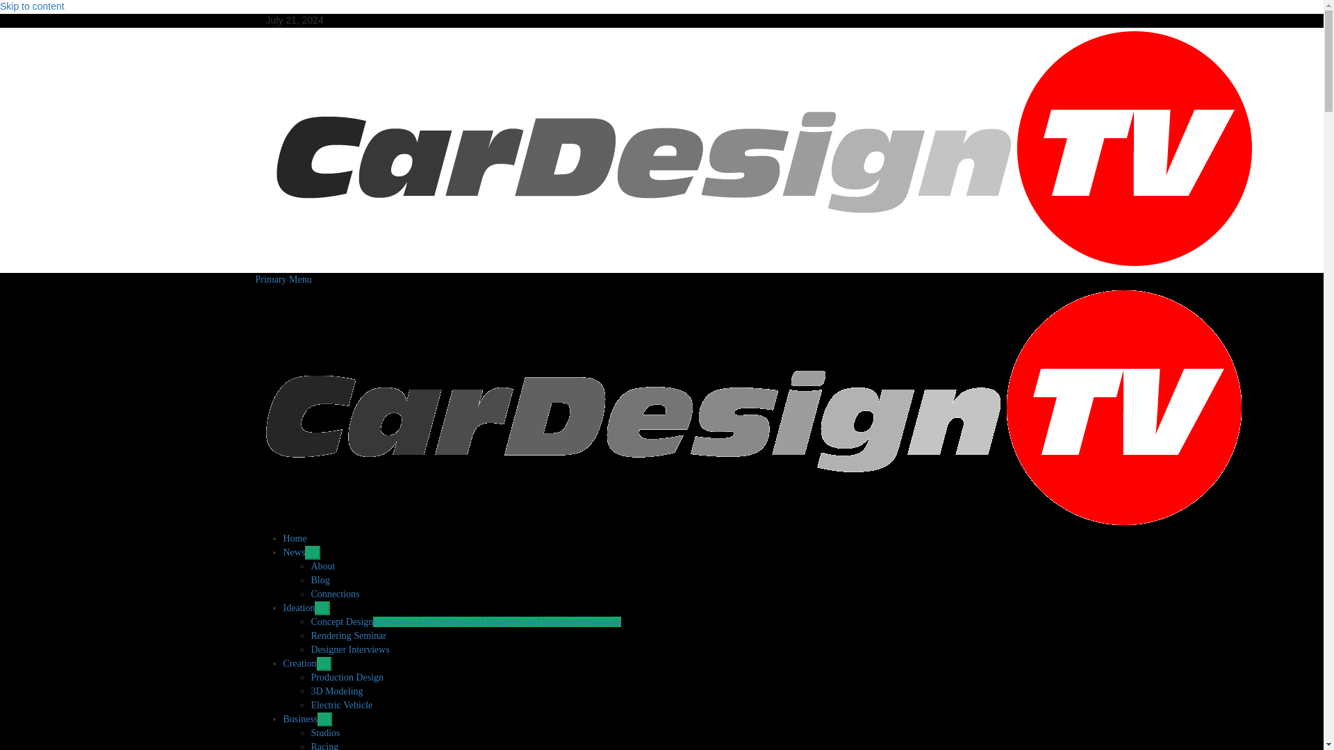  I want to click on Production Design, so click(347, 676).